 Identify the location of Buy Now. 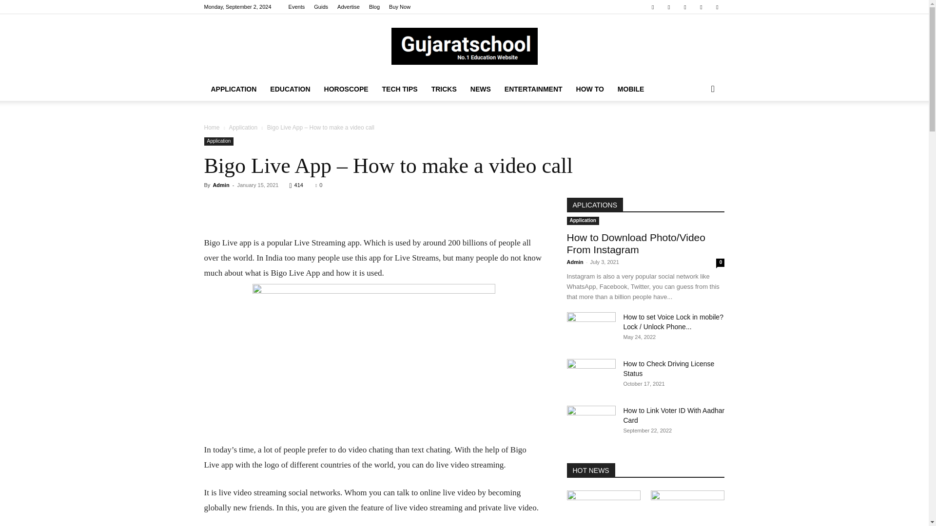
(400, 7).